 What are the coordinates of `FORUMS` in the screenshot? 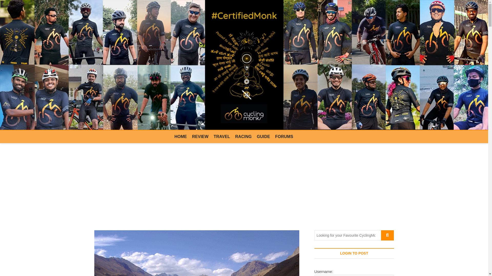 It's located at (284, 136).